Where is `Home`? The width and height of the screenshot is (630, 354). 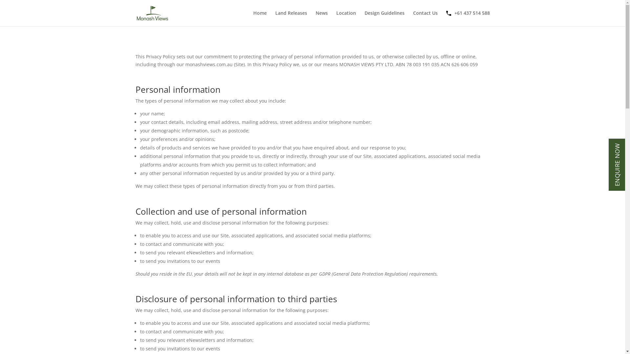 Home is located at coordinates (260, 18).